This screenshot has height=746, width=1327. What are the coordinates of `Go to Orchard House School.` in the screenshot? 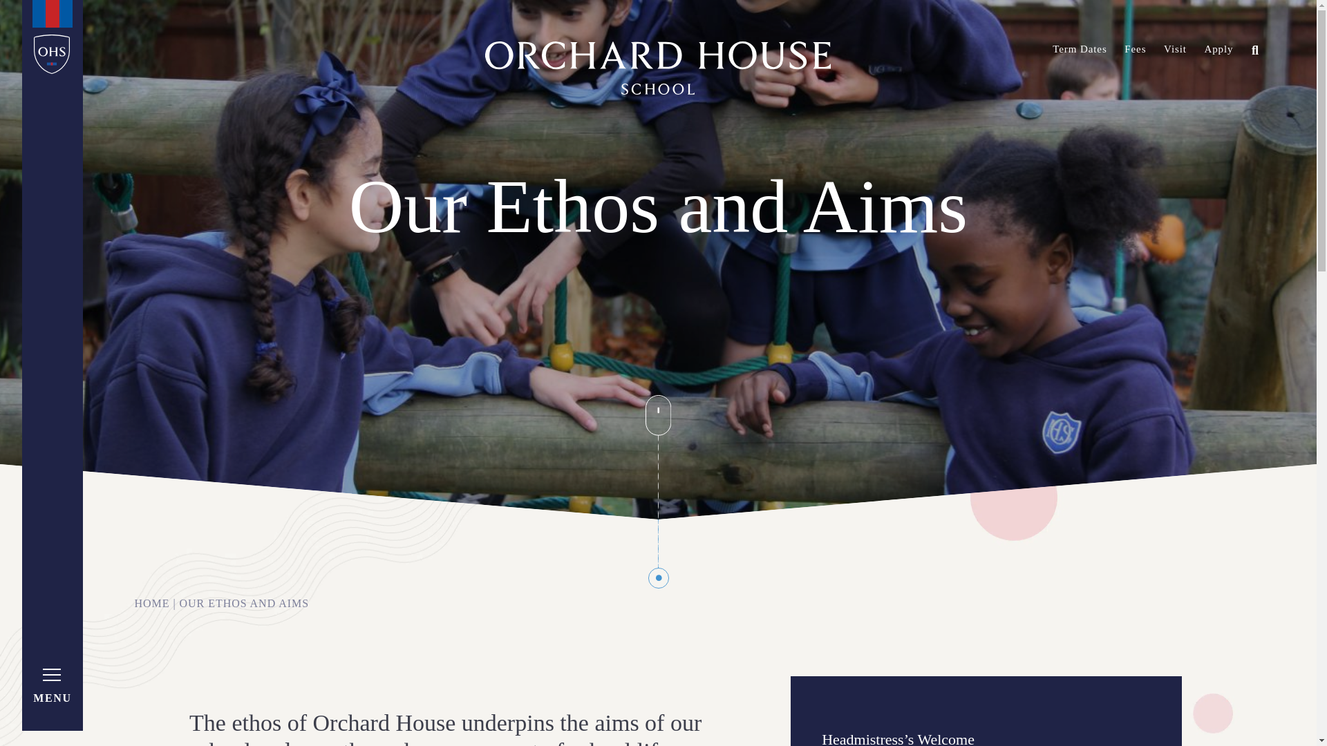 It's located at (151, 604).